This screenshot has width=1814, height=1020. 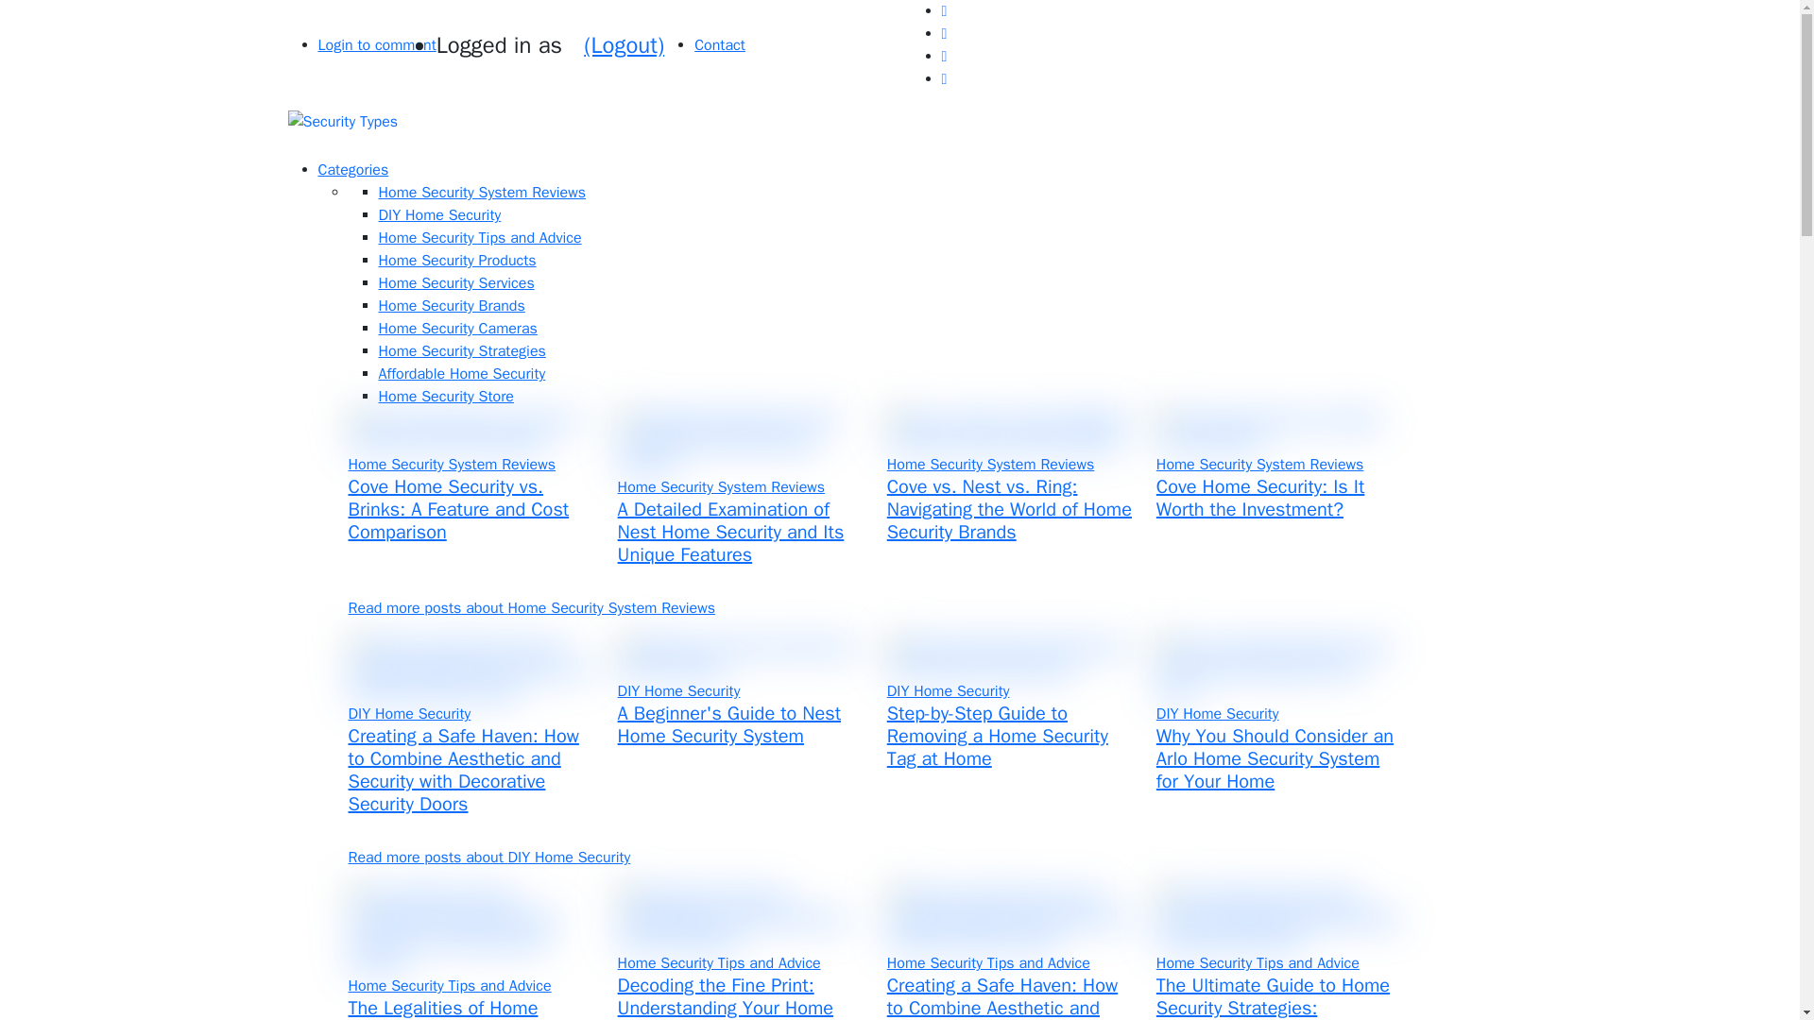 What do you see at coordinates (720, 45) in the screenshot?
I see `Contact` at bounding box center [720, 45].